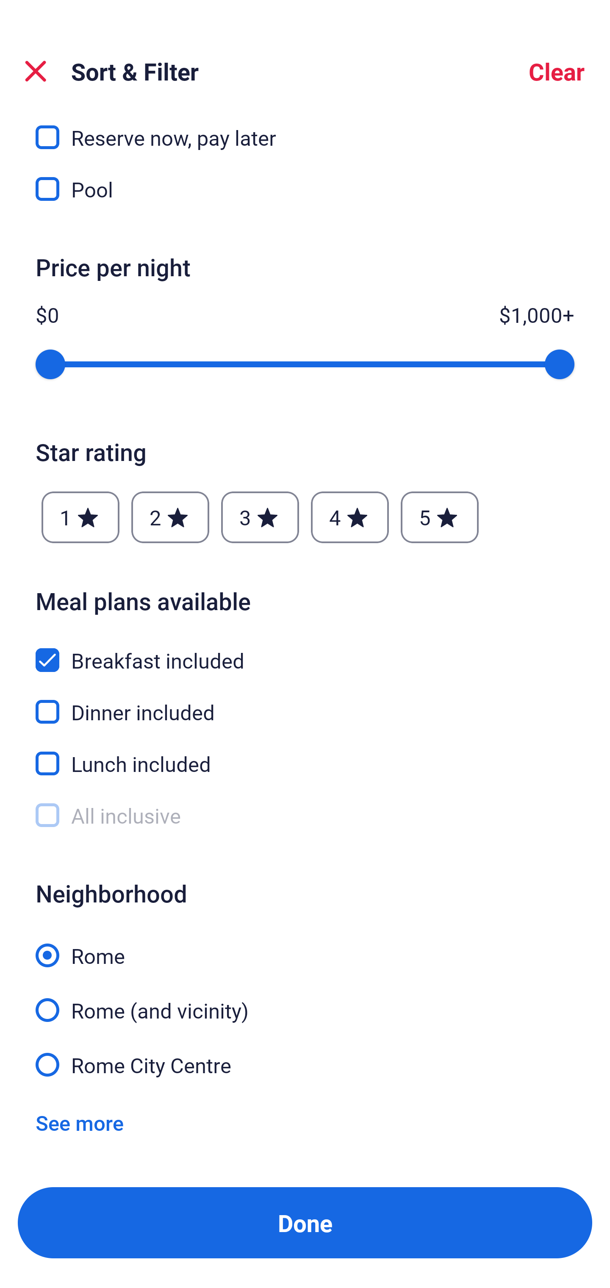  I want to click on 1, so click(80, 517).